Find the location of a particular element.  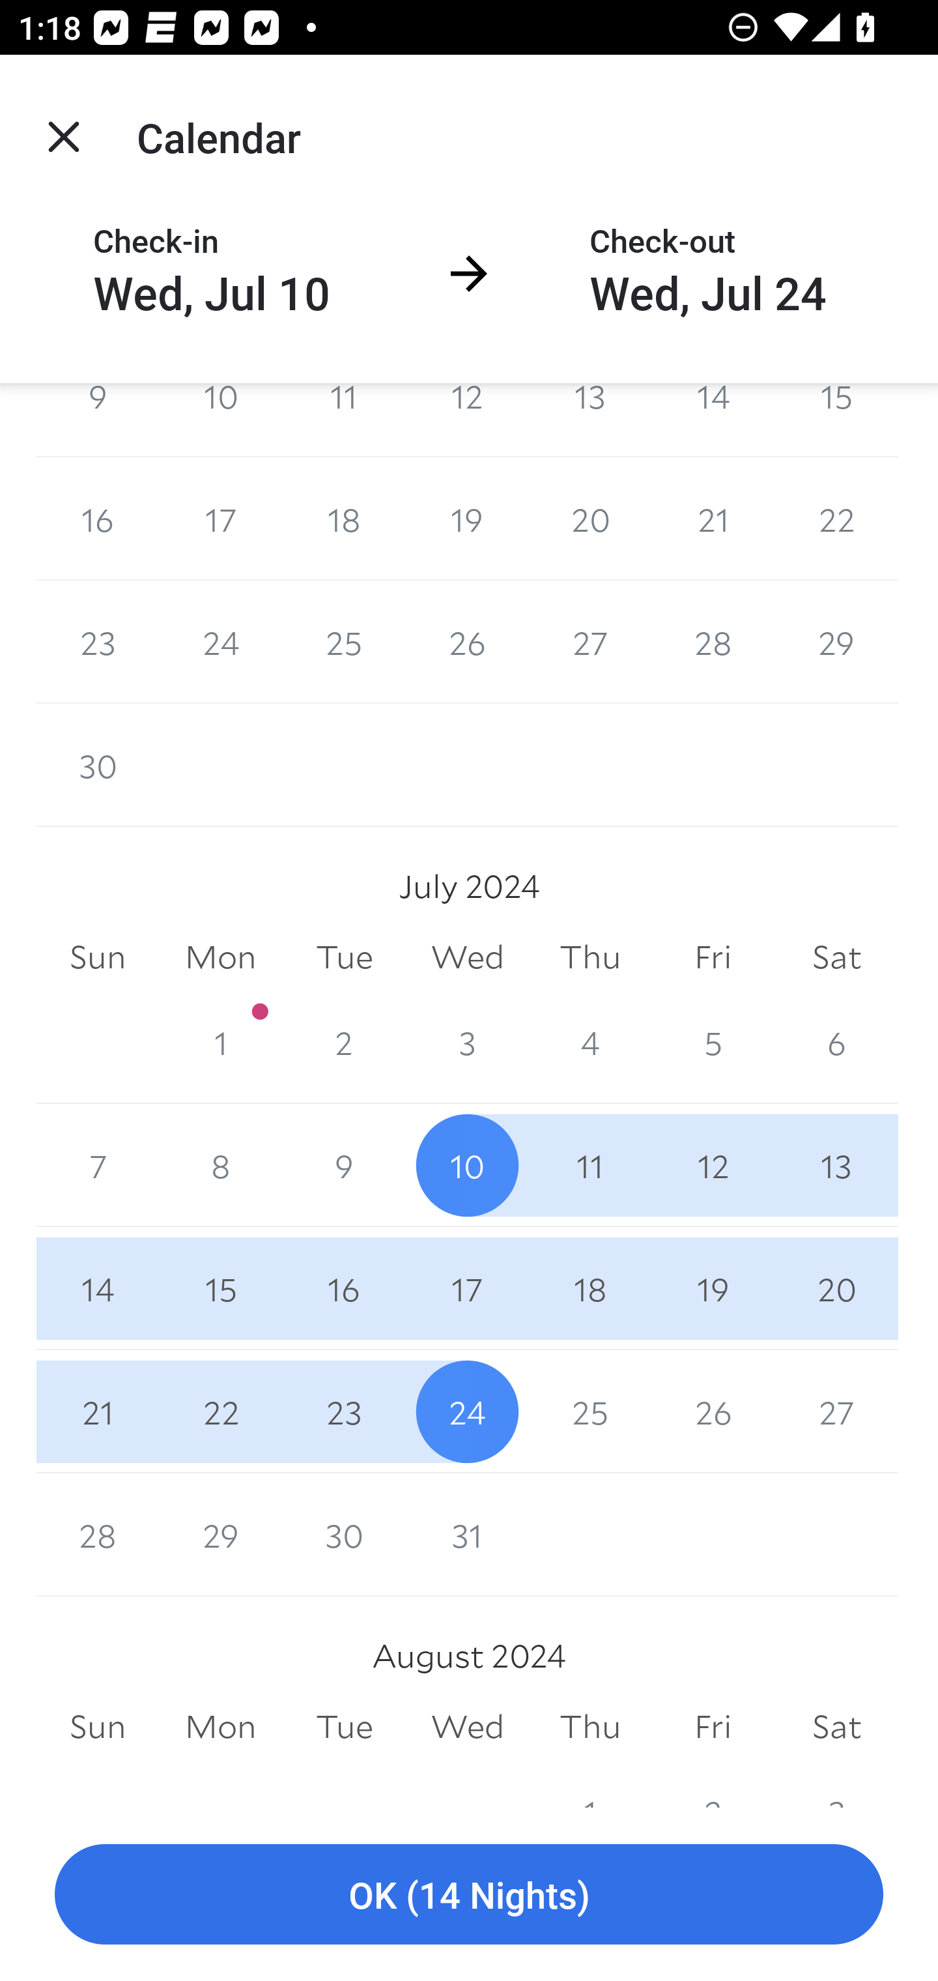

11 11 July 2024 is located at coordinates (590, 1164).